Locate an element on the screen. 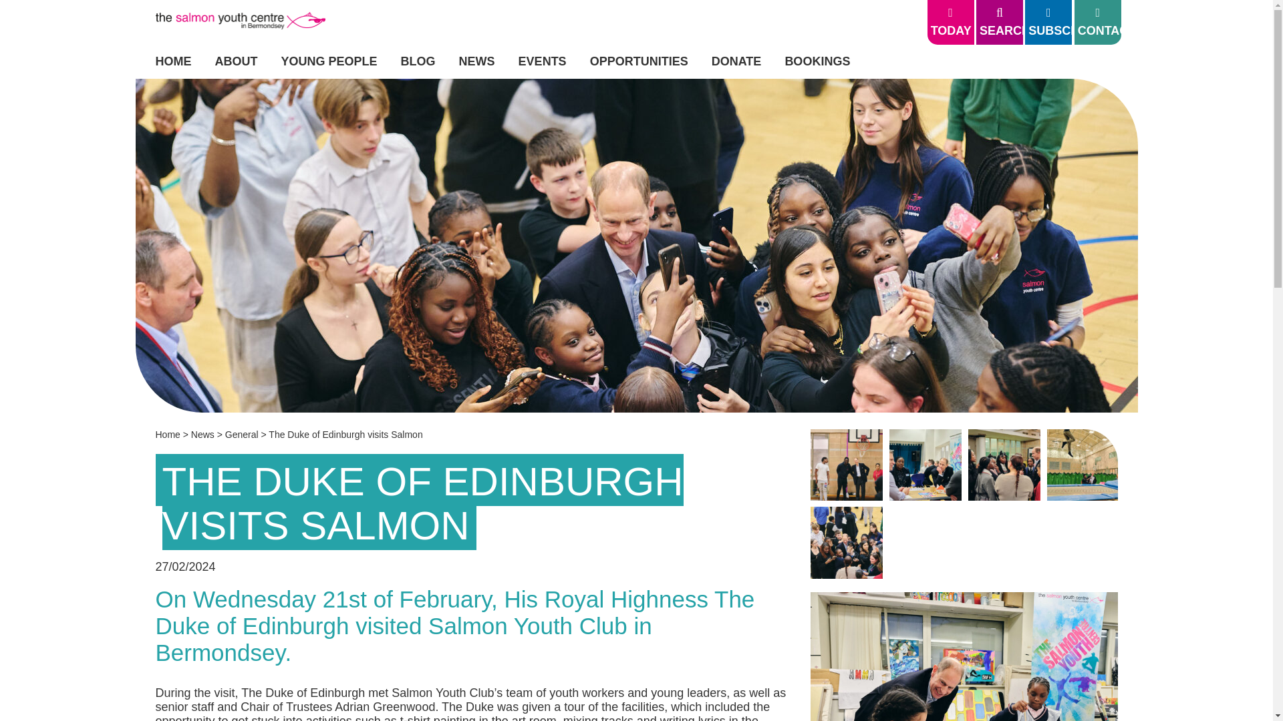 The height and width of the screenshot is (721, 1283). EVENTS is located at coordinates (543, 61).